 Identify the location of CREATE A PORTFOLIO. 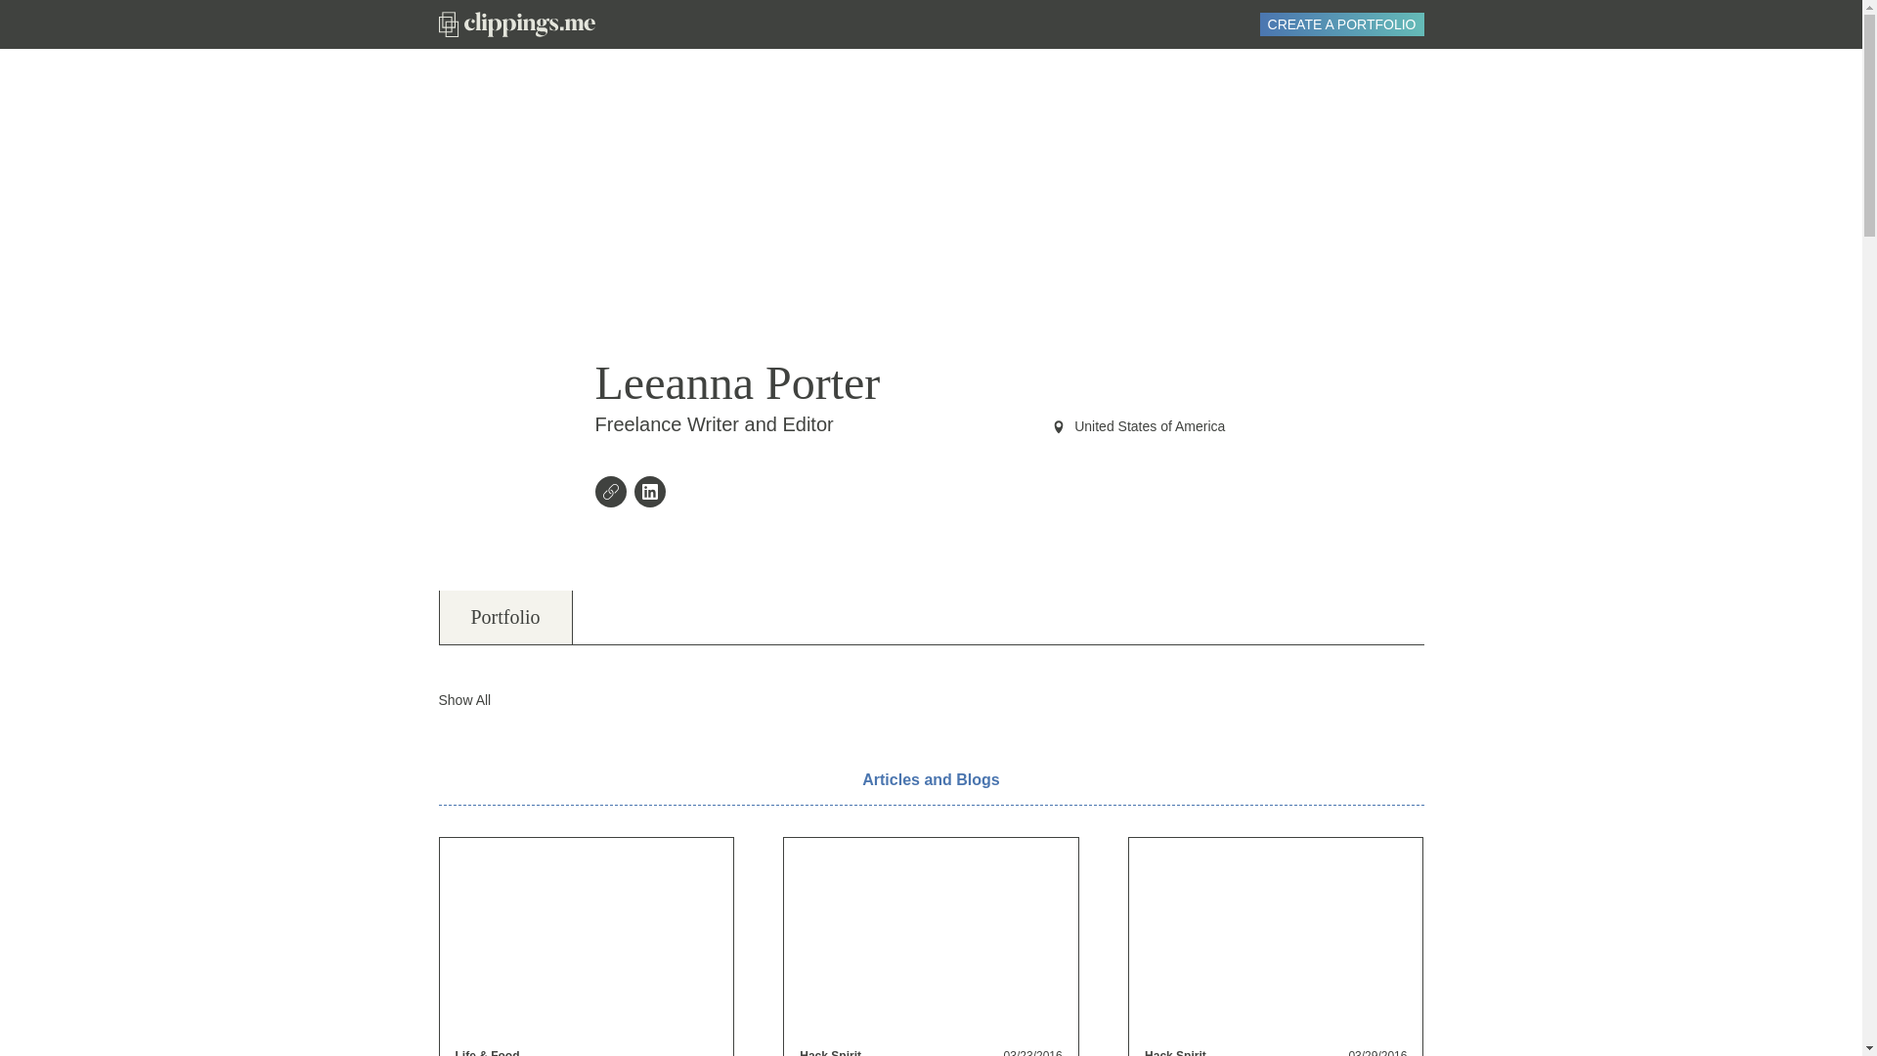
(1341, 23).